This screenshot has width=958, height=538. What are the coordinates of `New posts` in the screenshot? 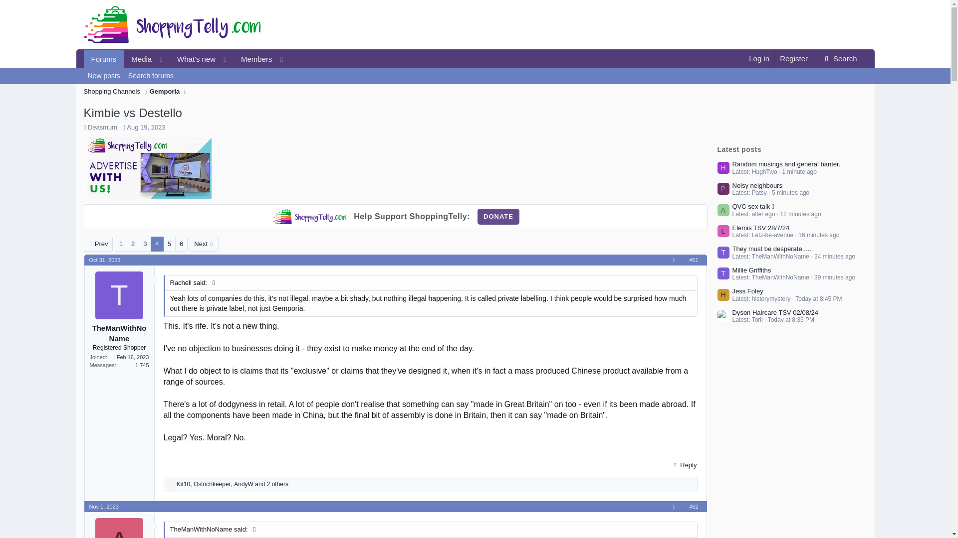 It's located at (793, 59).